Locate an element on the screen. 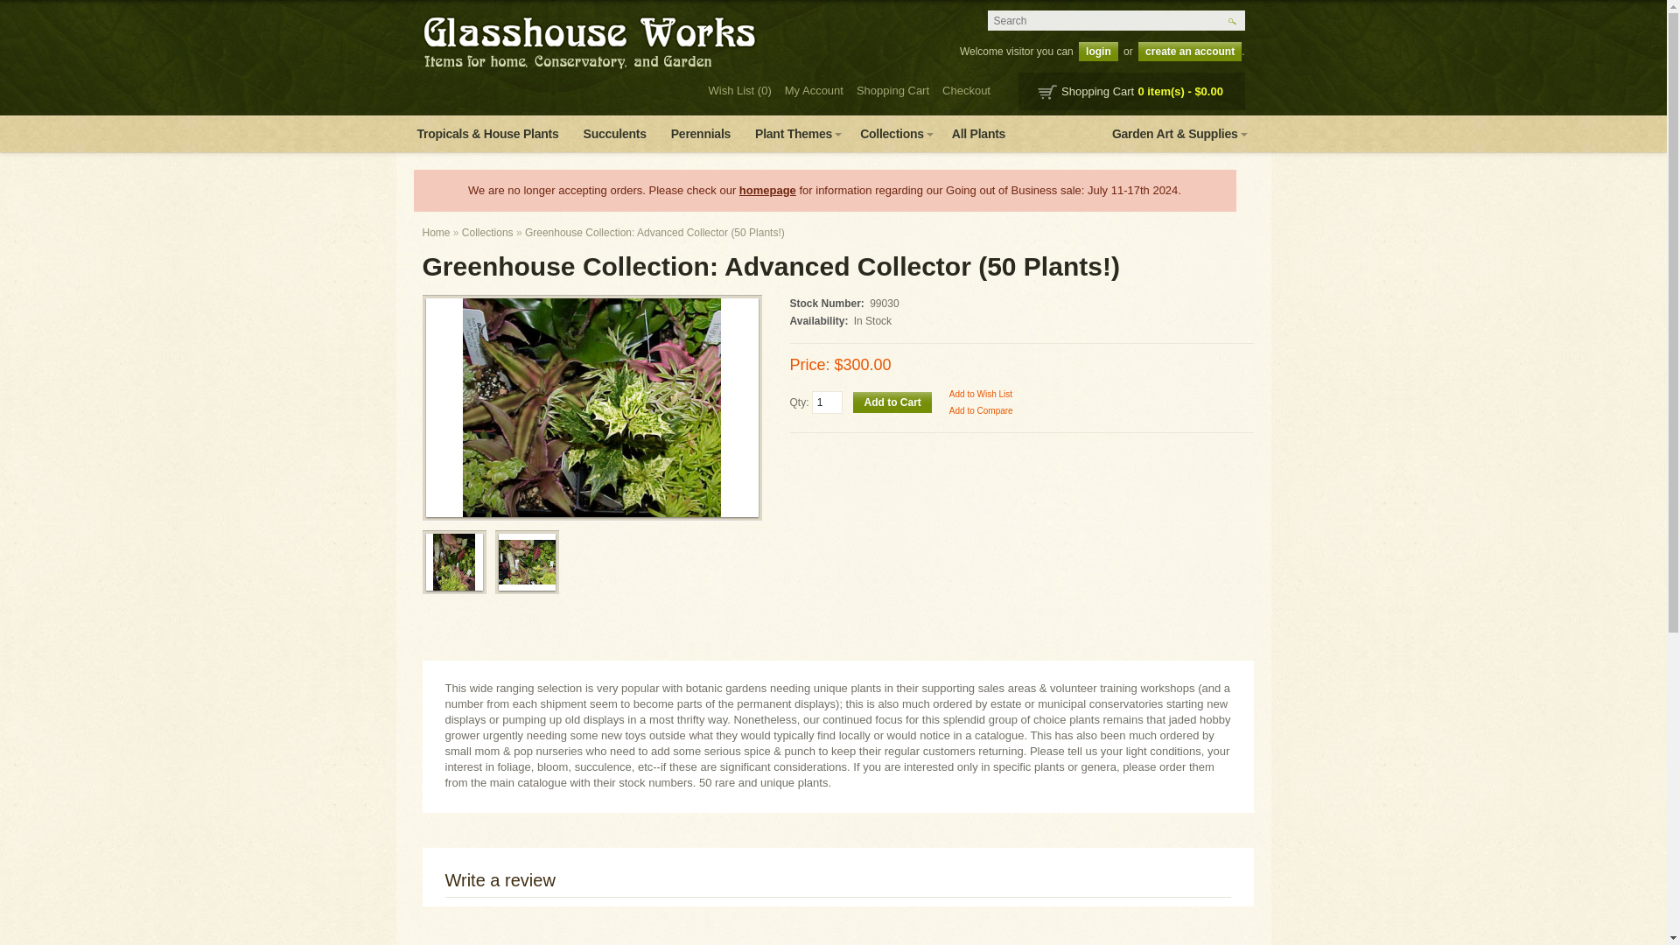 Image resolution: width=1680 pixels, height=945 pixels. Glasshouse Works is located at coordinates (589, 42).